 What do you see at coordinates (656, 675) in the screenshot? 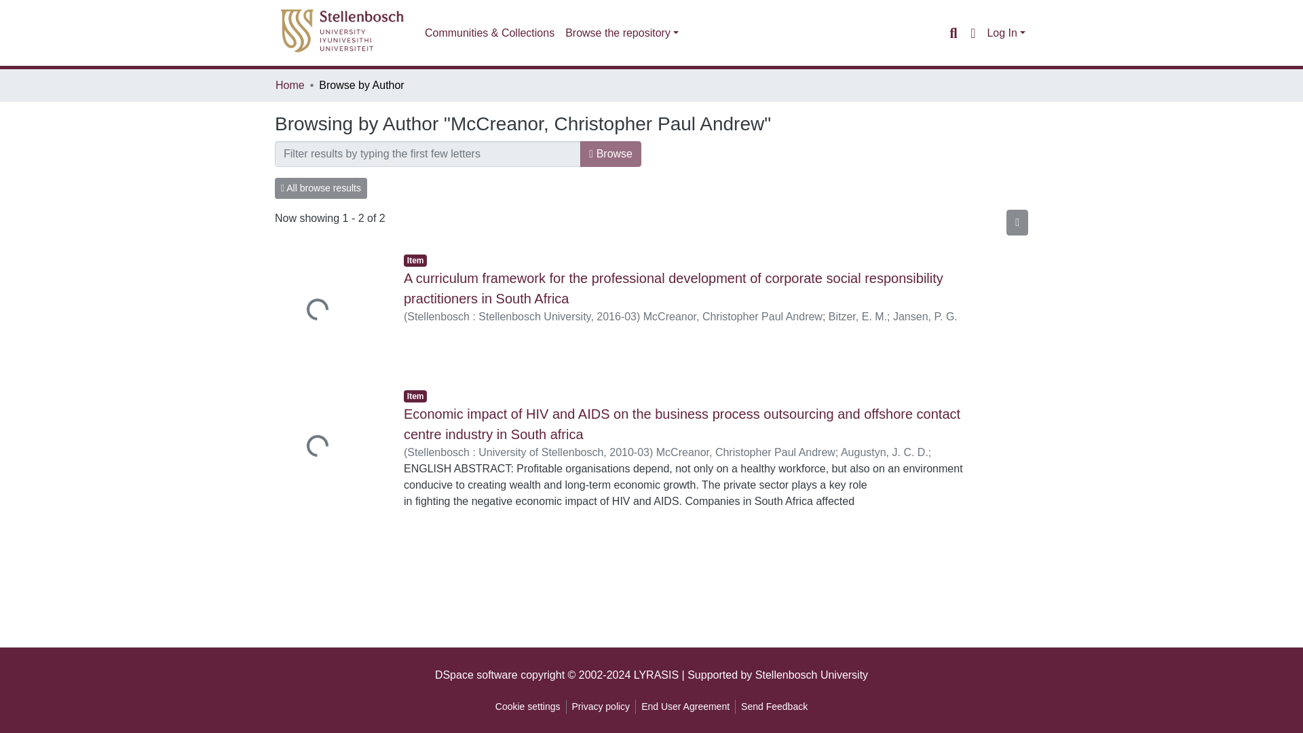
I see `LYRASIS` at bounding box center [656, 675].